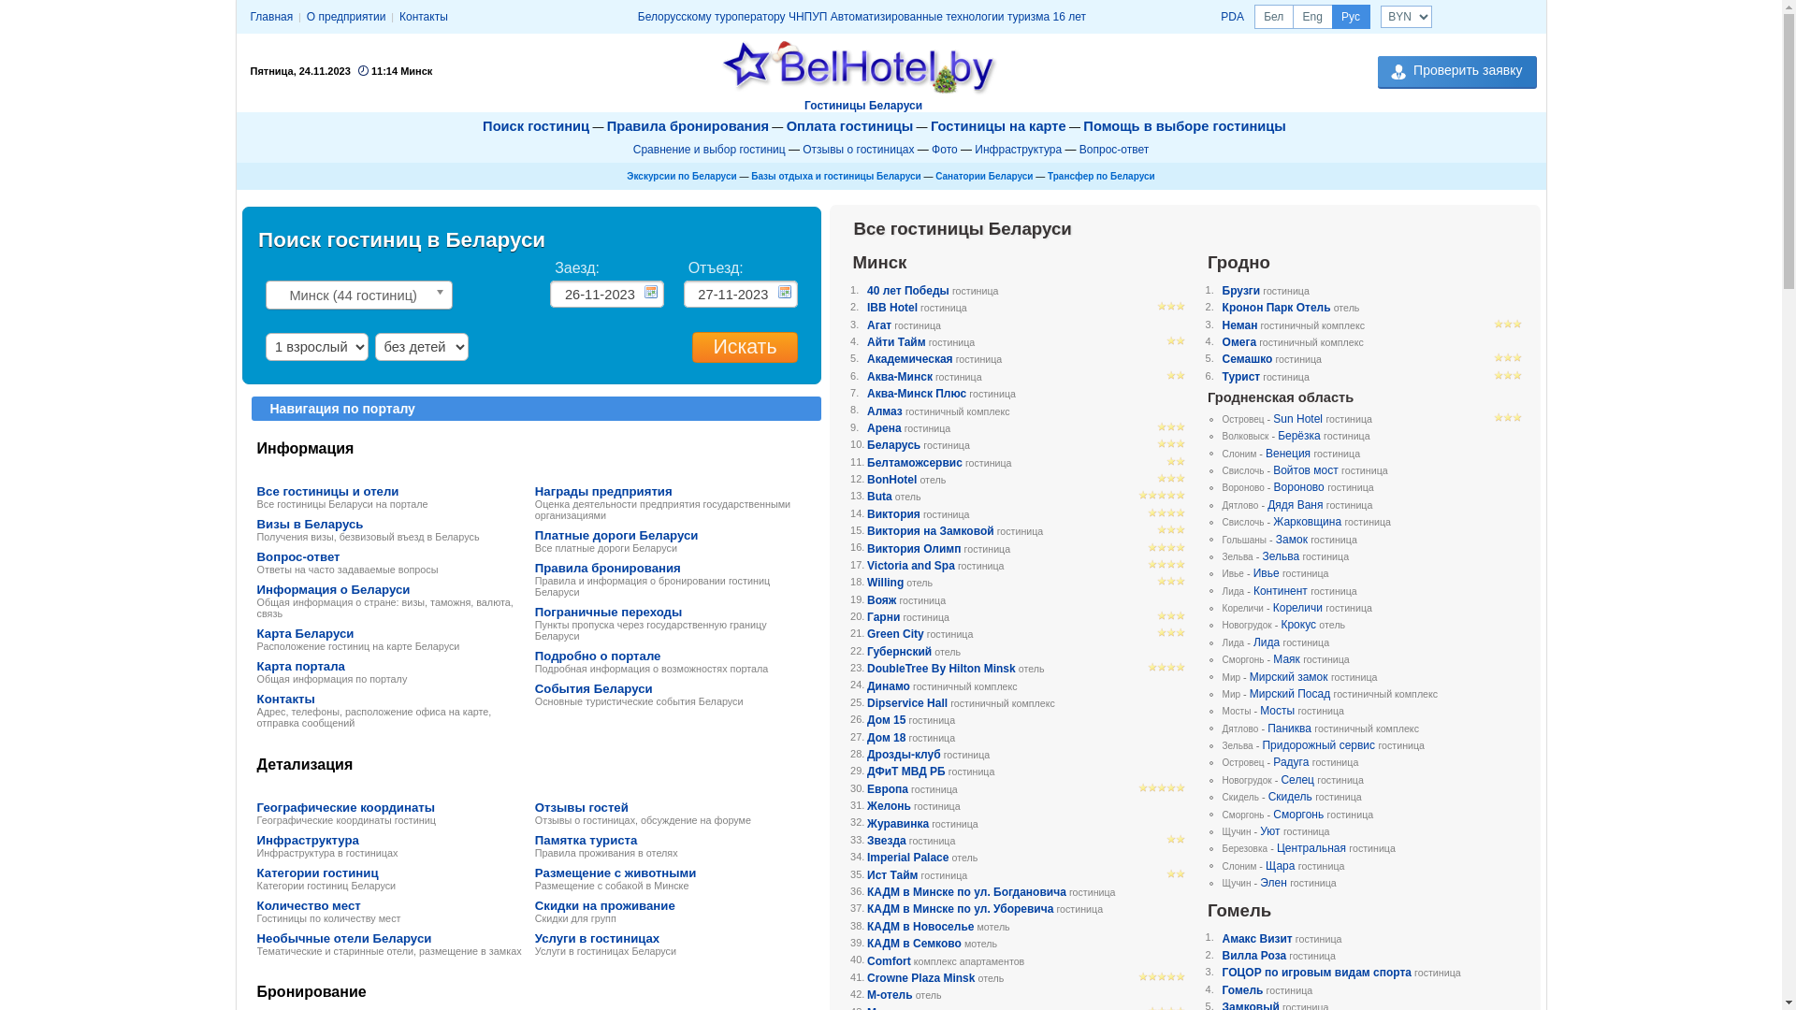  What do you see at coordinates (895, 634) in the screenshot?
I see `Green City` at bounding box center [895, 634].